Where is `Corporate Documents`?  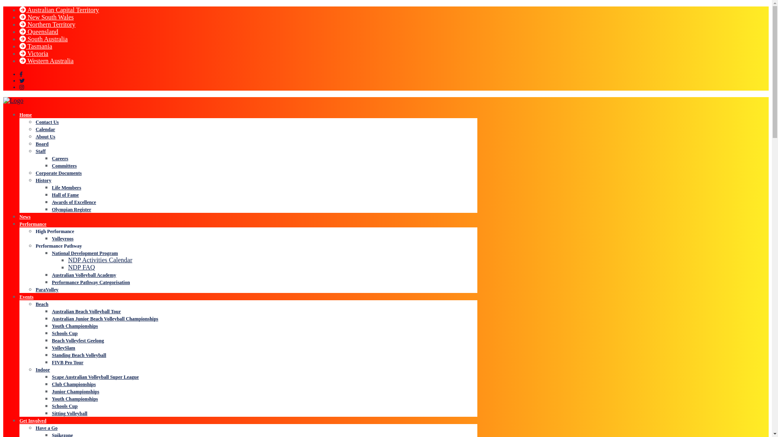 Corporate Documents is located at coordinates (59, 173).